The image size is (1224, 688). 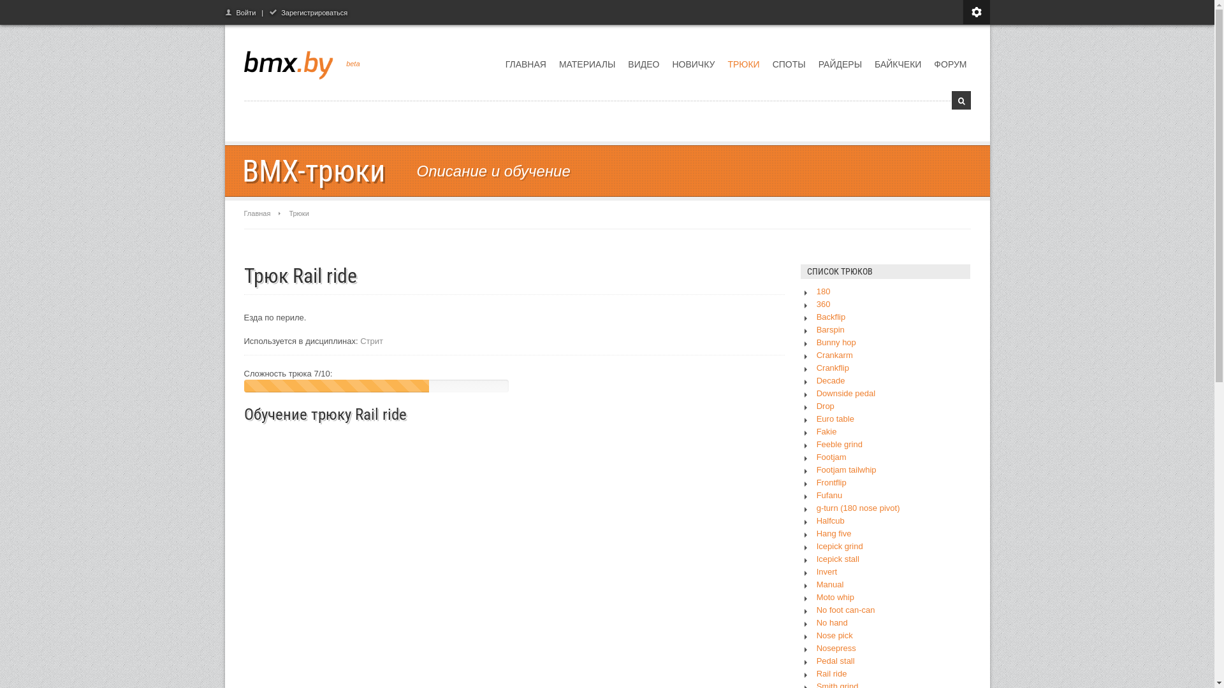 What do you see at coordinates (847, 394) in the screenshot?
I see `Downside pedal` at bounding box center [847, 394].